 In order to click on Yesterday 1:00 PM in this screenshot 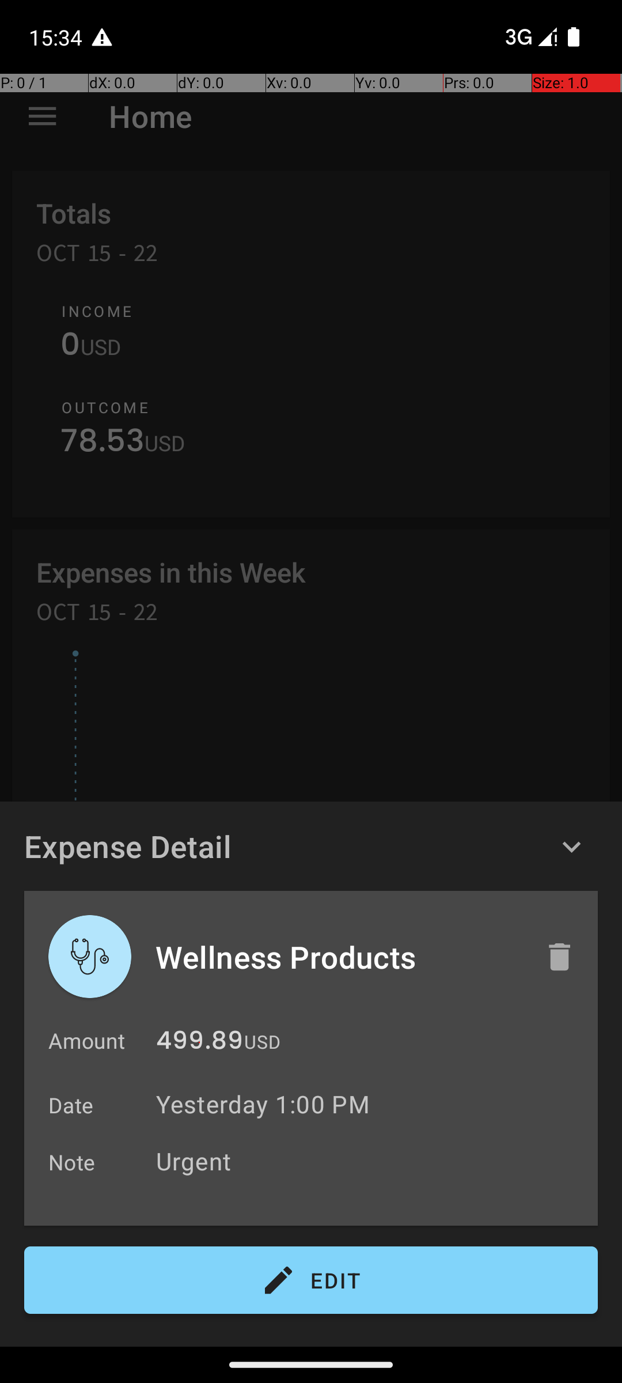, I will do `click(263, 1104)`.